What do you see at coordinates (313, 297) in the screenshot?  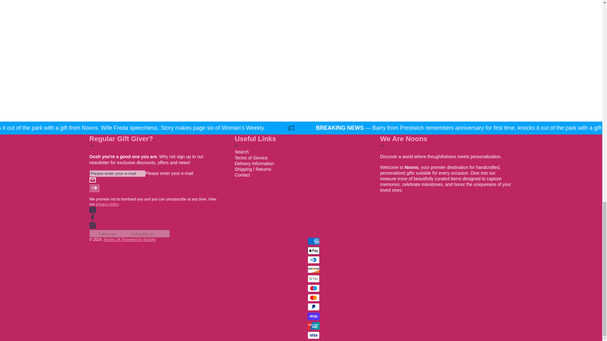 I see `Mastercard` at bounding box center [313, 297].